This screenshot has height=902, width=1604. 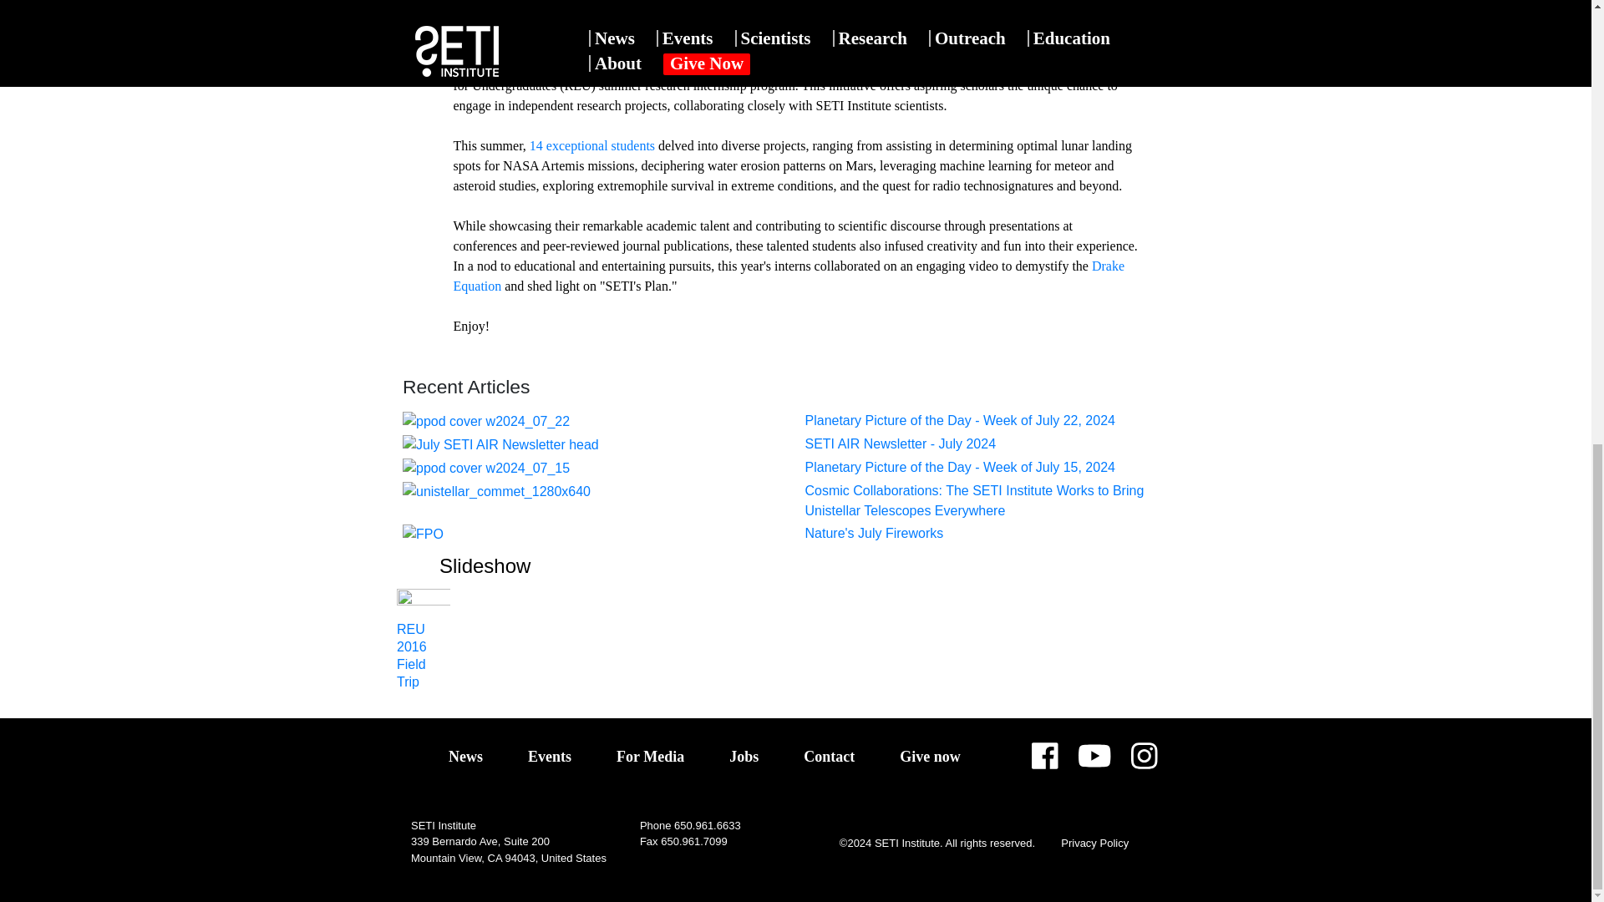 What do you see at coordinates (795, 20) in the screenshot?
I see `Video iframe` at bounding box center [795, 20].